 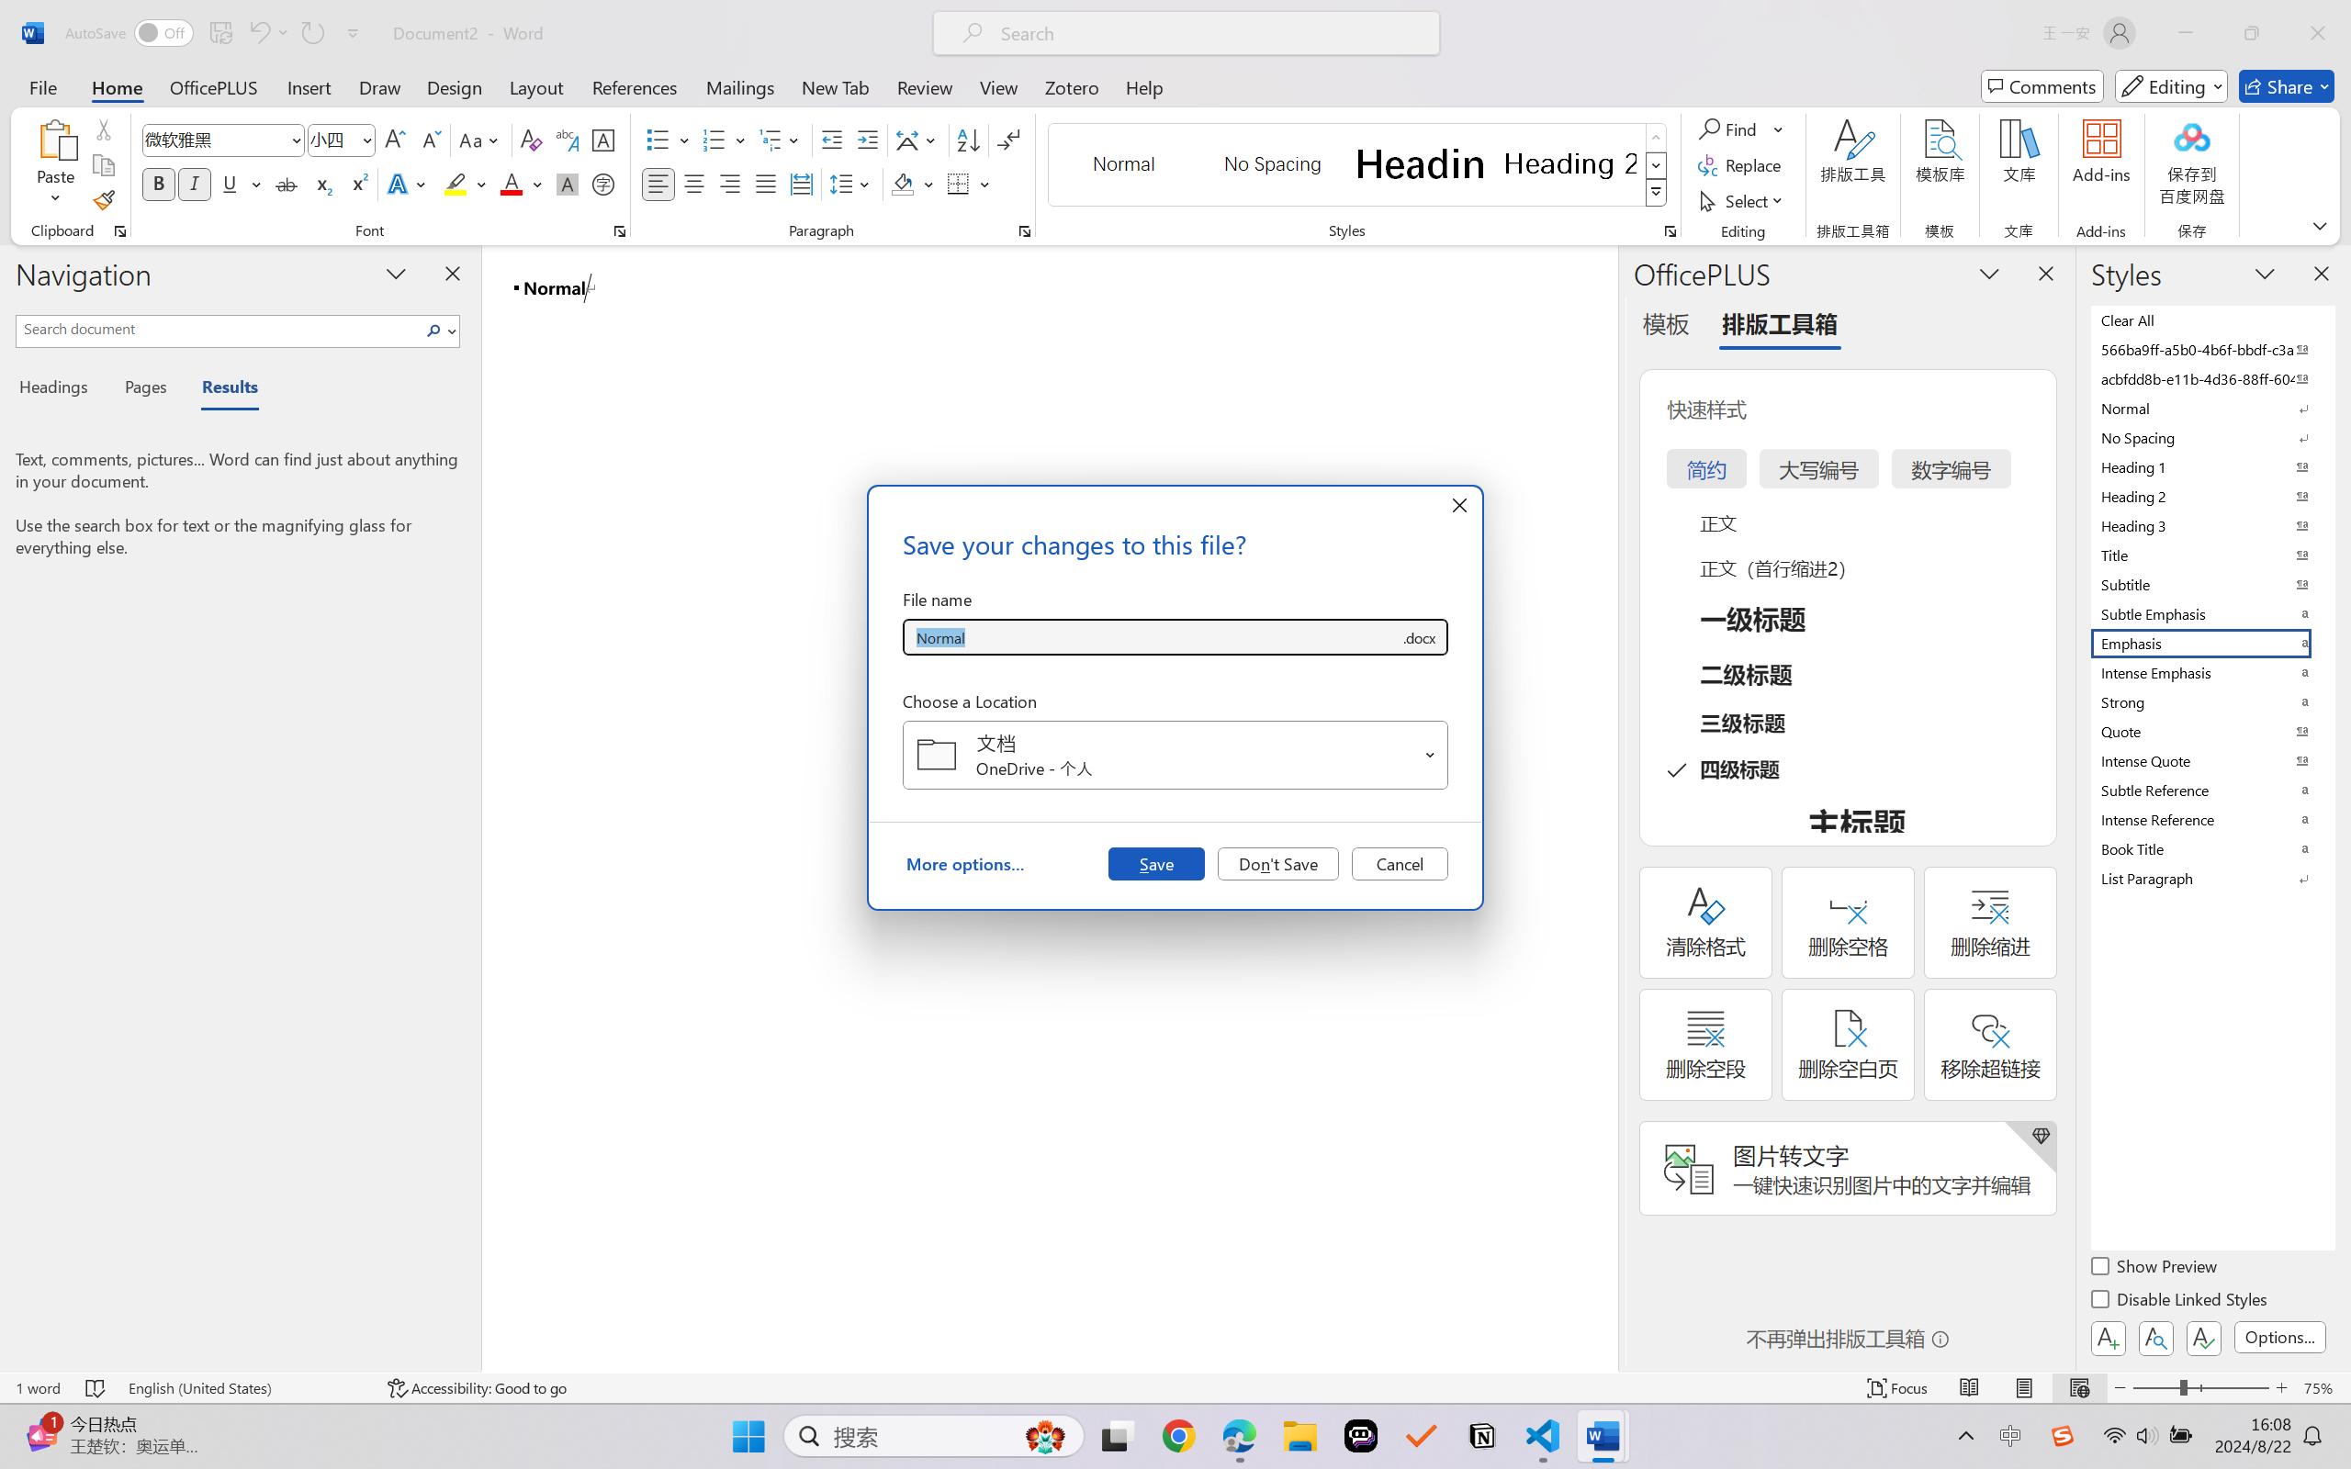 I want to click on AutoSave, so click(x=130, y=33).